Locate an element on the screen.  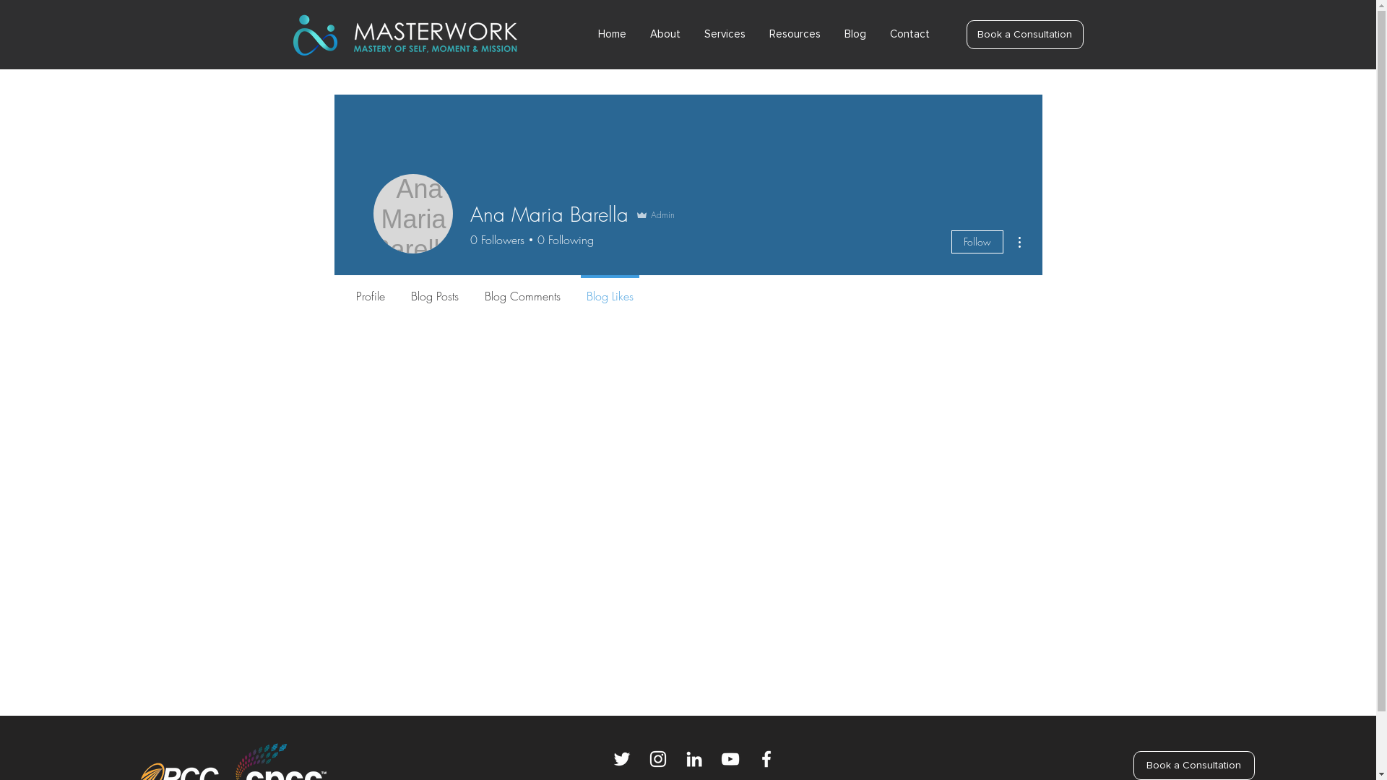
Follow is located at coordinates (977, 242).